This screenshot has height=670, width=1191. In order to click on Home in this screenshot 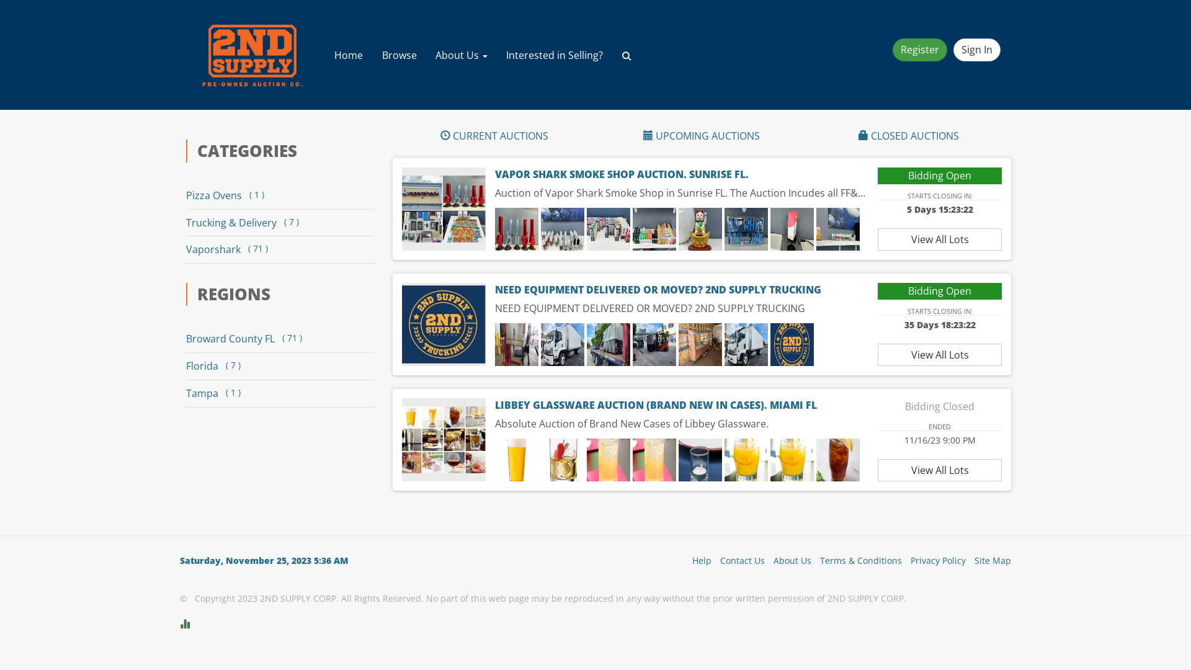, I will do `click(349, 55)`.